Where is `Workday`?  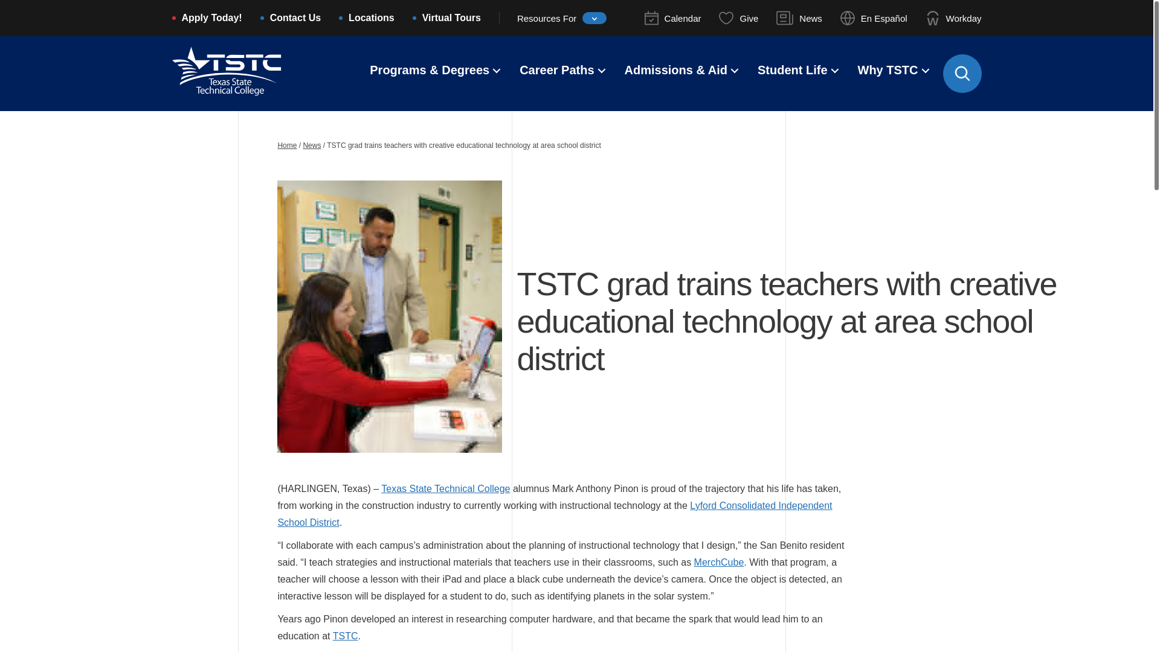
Workday is located at coordinates (953, 18).